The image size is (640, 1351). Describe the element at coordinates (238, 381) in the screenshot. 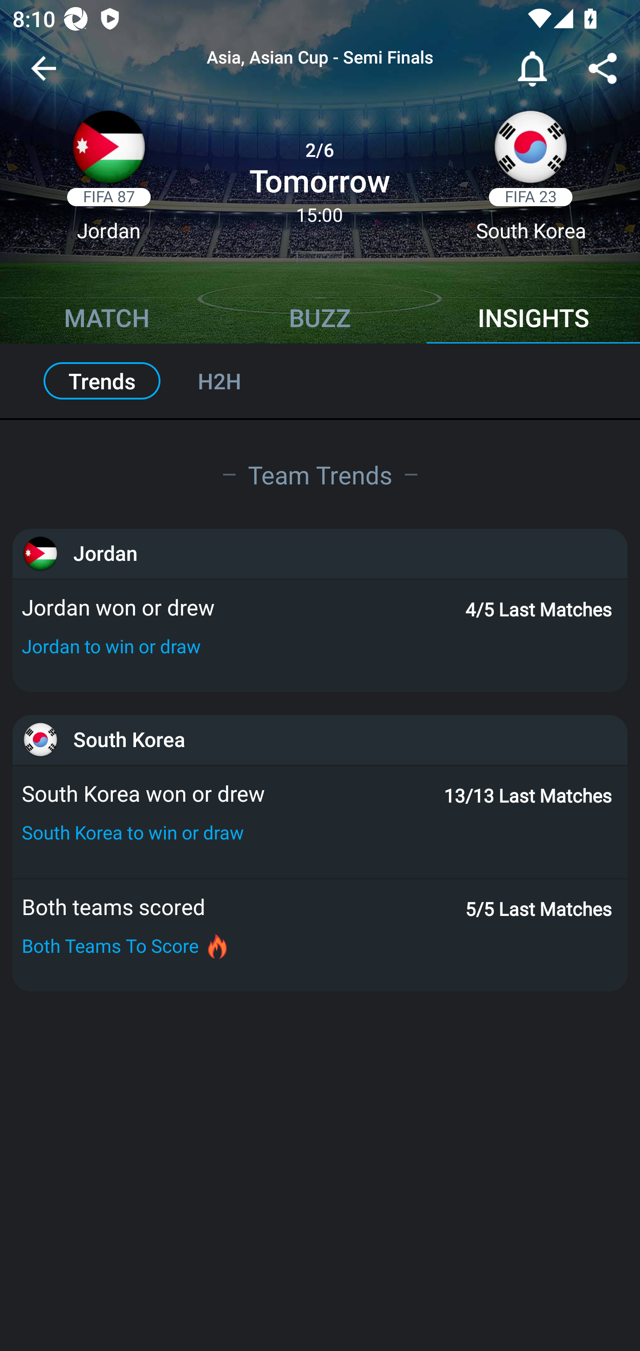

I see `H2H` at that location.